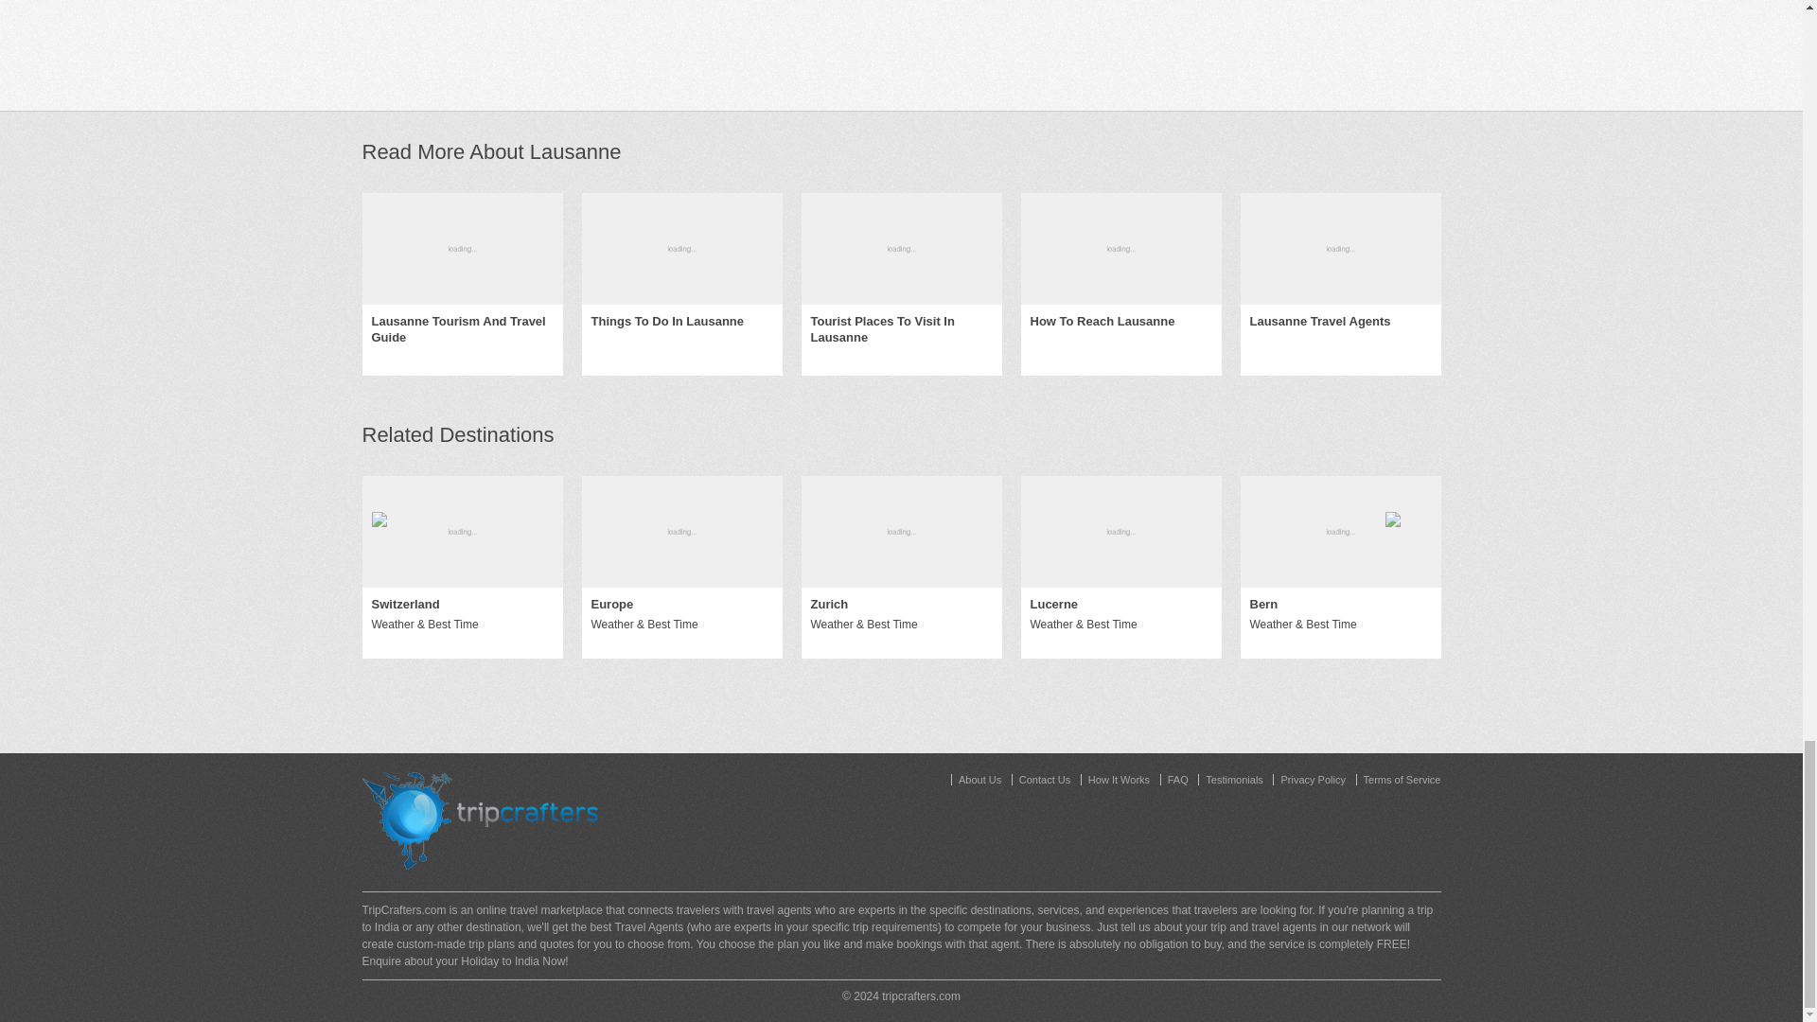 The width and height of the screenshot is (1817, 1022). What do you see at coordinates (461, 329) in the screenshot?
I see `Lausanne Tourism And Travel Guide` at bounding box center [461, 329].